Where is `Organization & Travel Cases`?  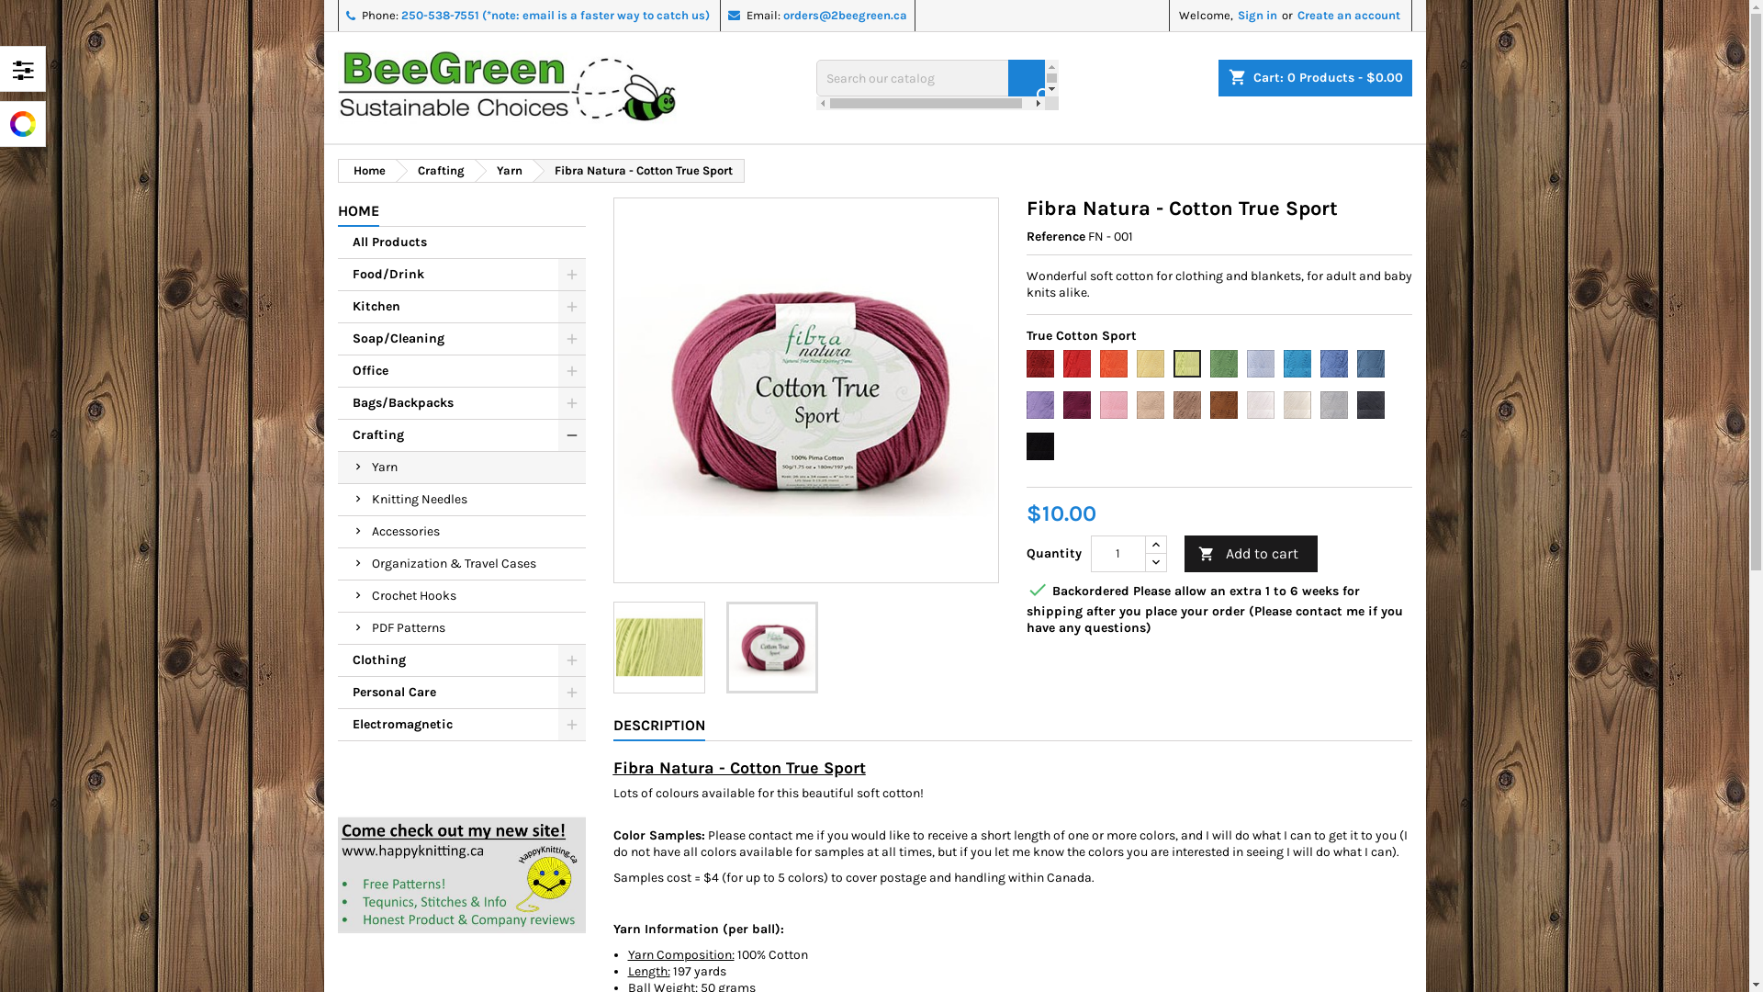 Organization & Travel Cases is located at coordinates (462, 564).